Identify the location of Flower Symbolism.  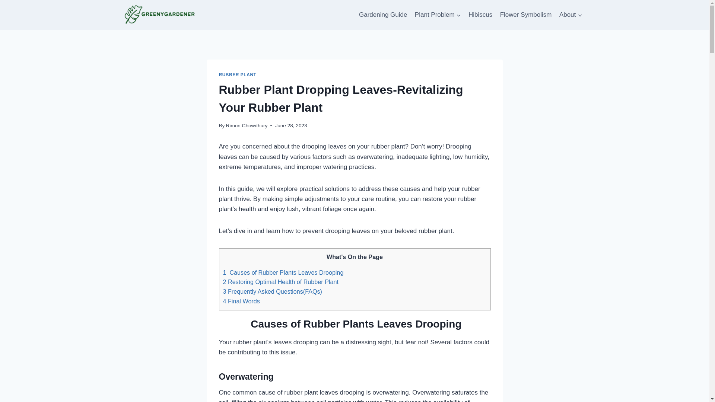
(526, 15).